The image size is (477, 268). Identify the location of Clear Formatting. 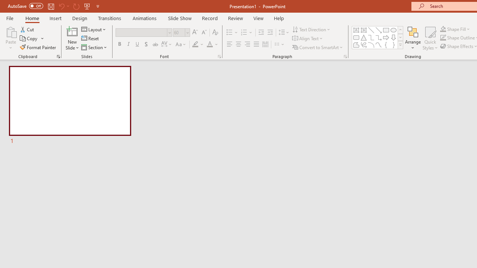
(215, 33).